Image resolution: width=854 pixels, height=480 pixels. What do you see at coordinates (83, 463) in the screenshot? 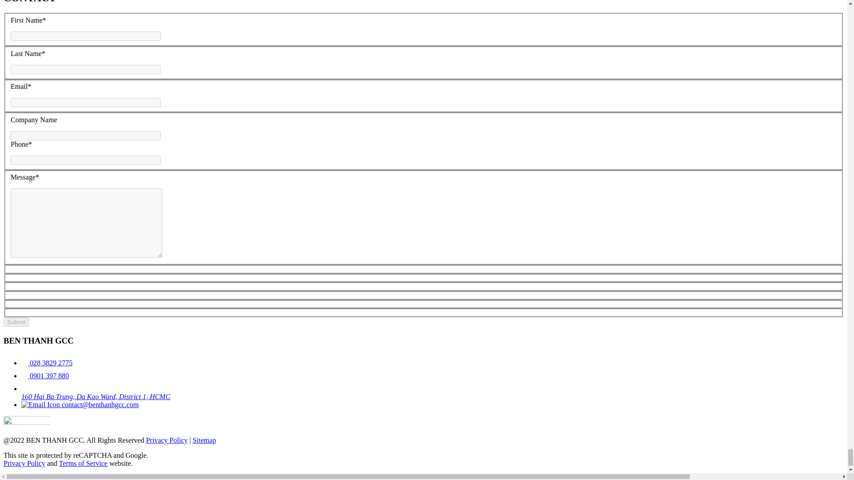
I see `Terms of Service` at bounding box center [83, 463].